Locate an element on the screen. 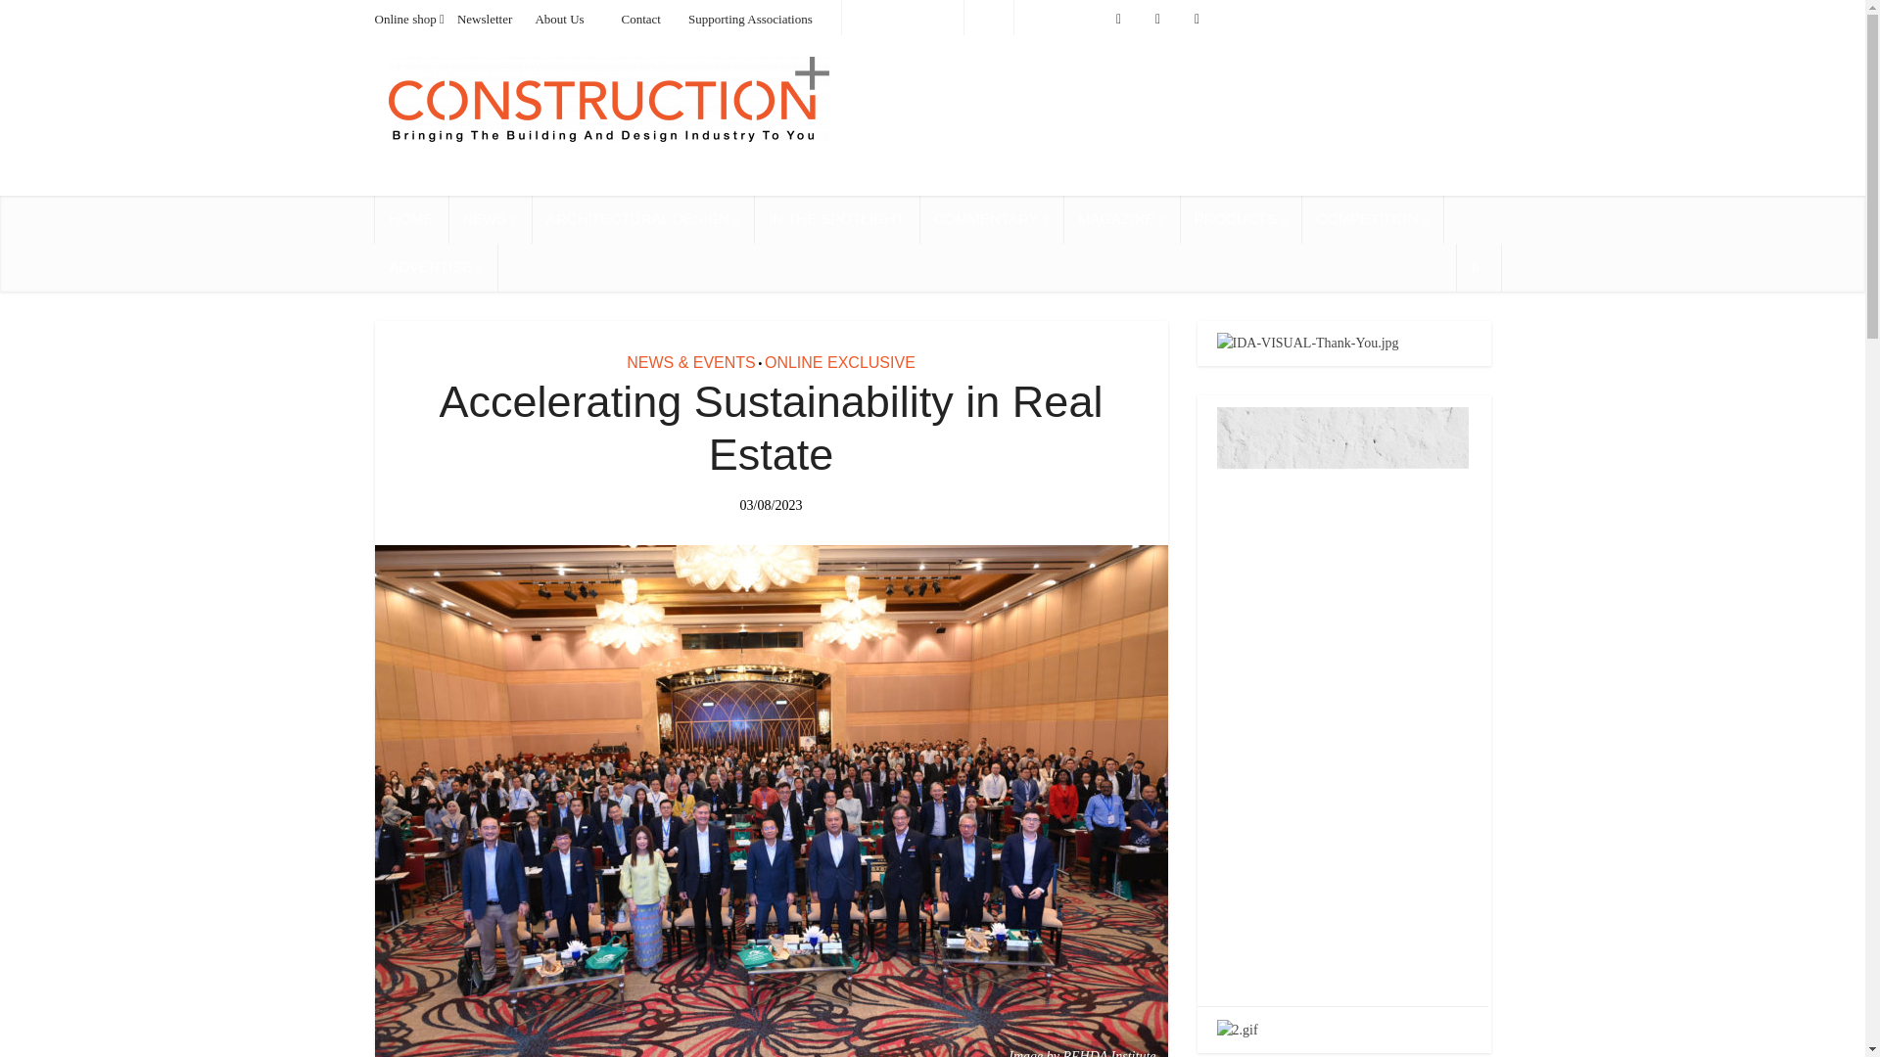 The image size is (1880, 1057). IN THE SPOTLIGHT is located at coordinates (836, 219).